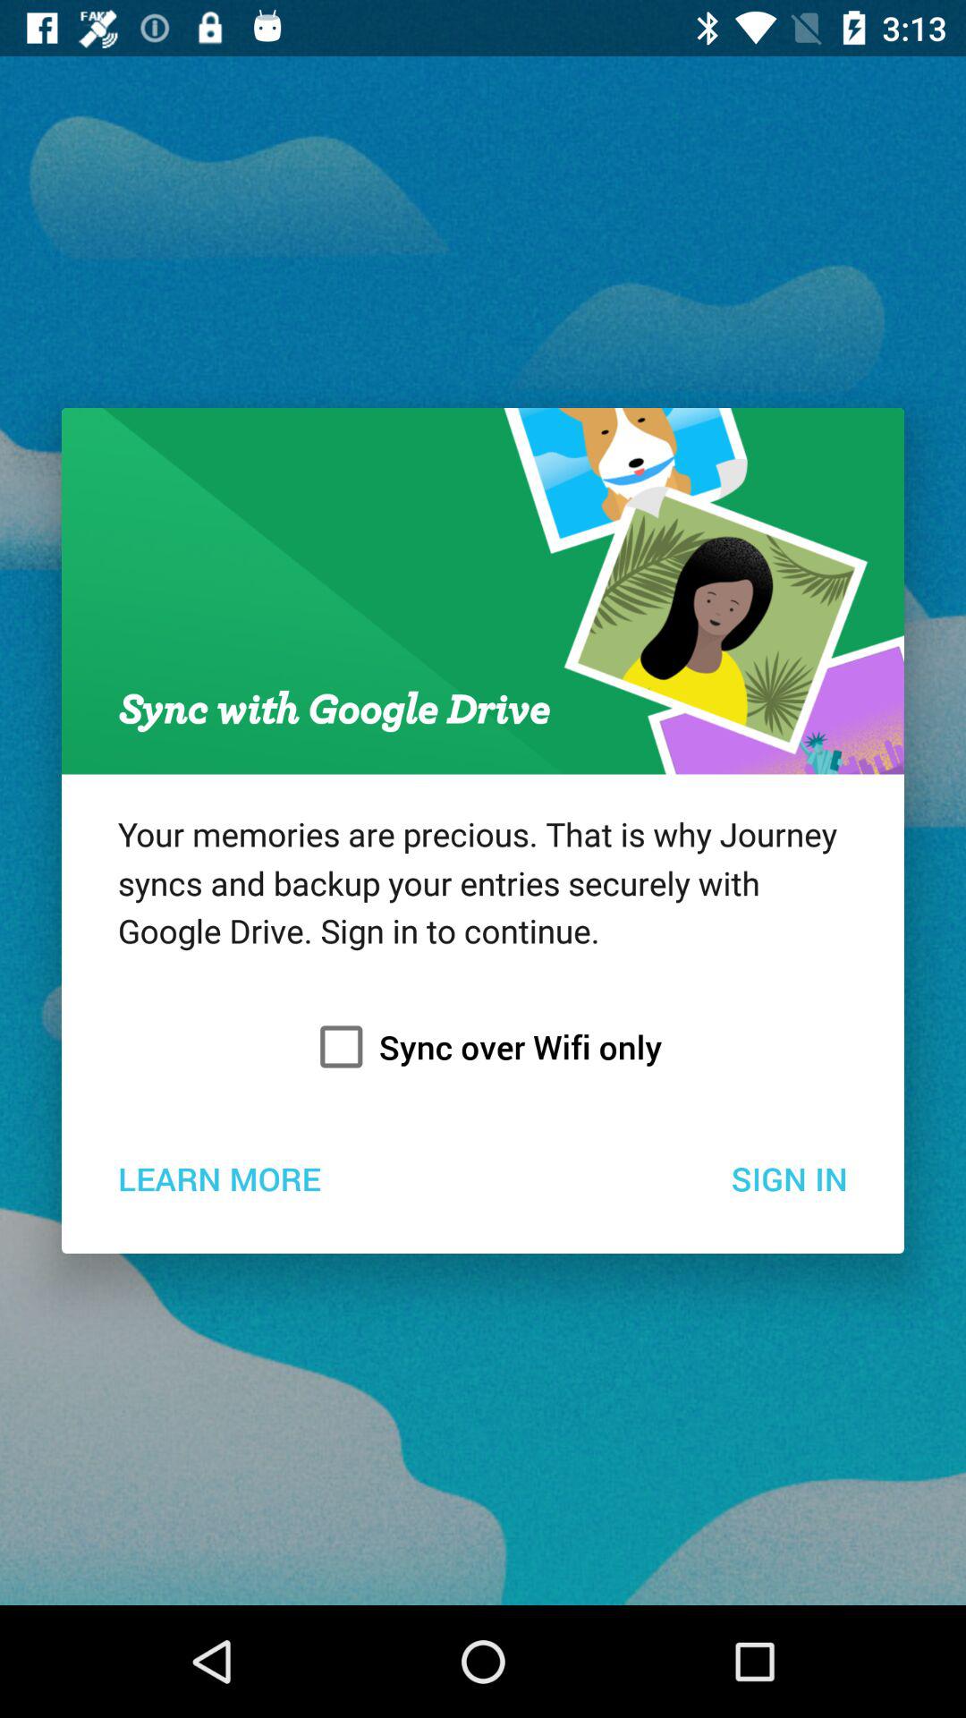 This screenshot has width=966, height=1718. Describe the element at coordinates (218, 1178) in the screenshot. I see `click item below sync over wifi item` at that location.